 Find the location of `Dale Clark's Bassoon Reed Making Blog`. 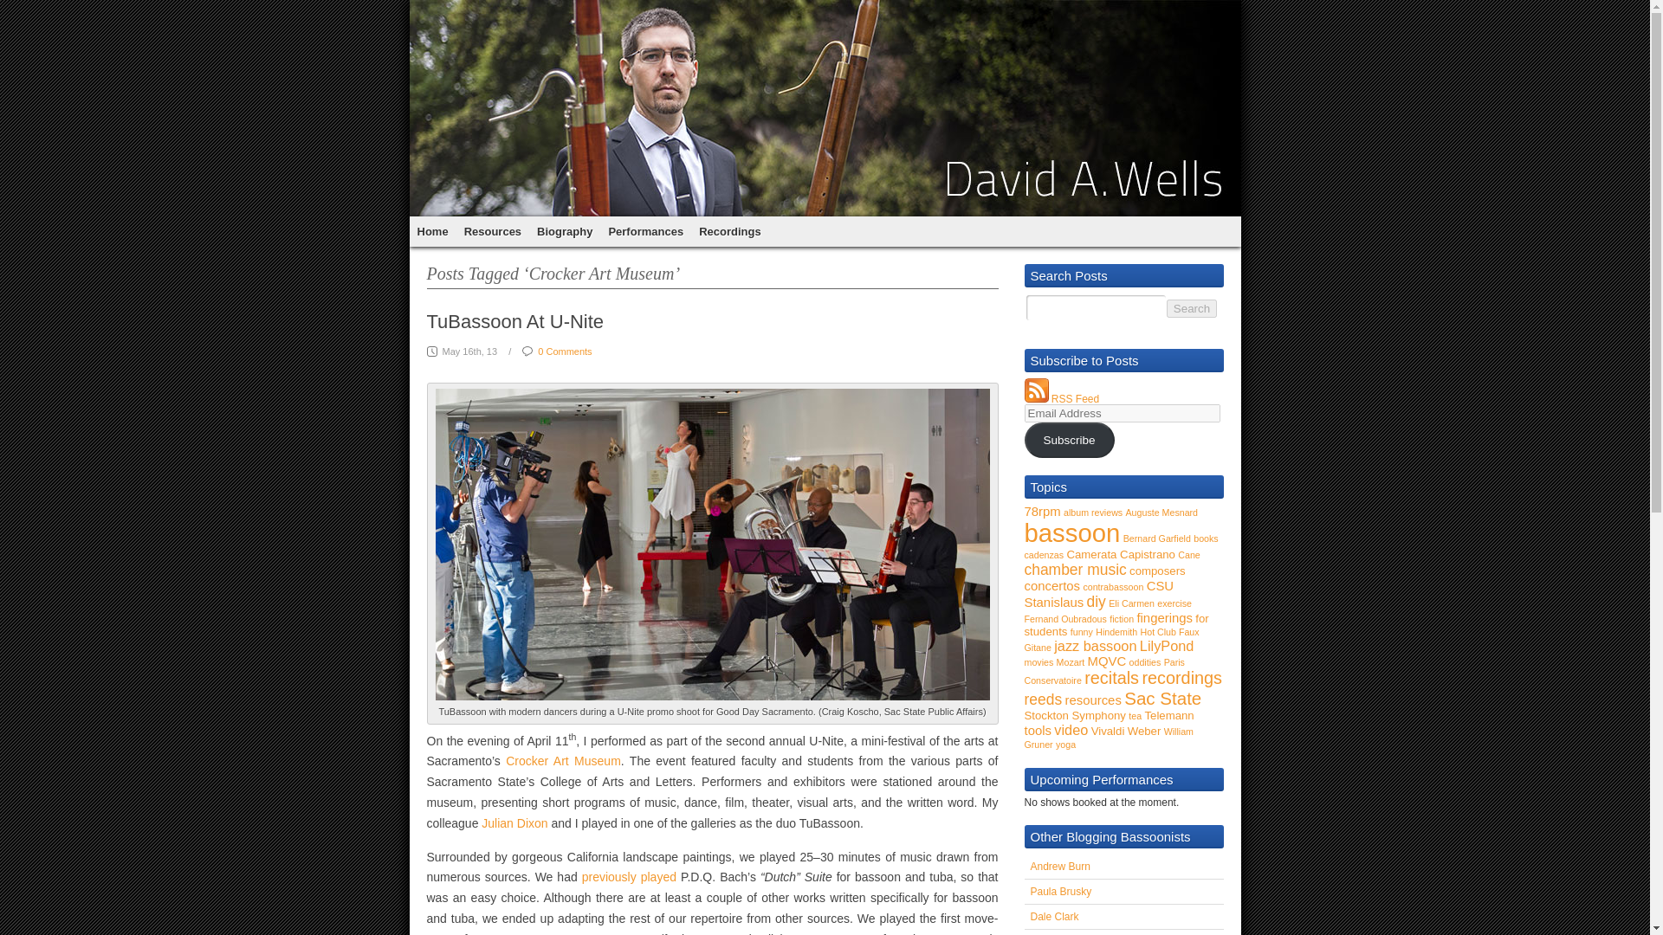

Dale Clark's Bassoon Reed Making Blog is located at coordinates (1055, 916).